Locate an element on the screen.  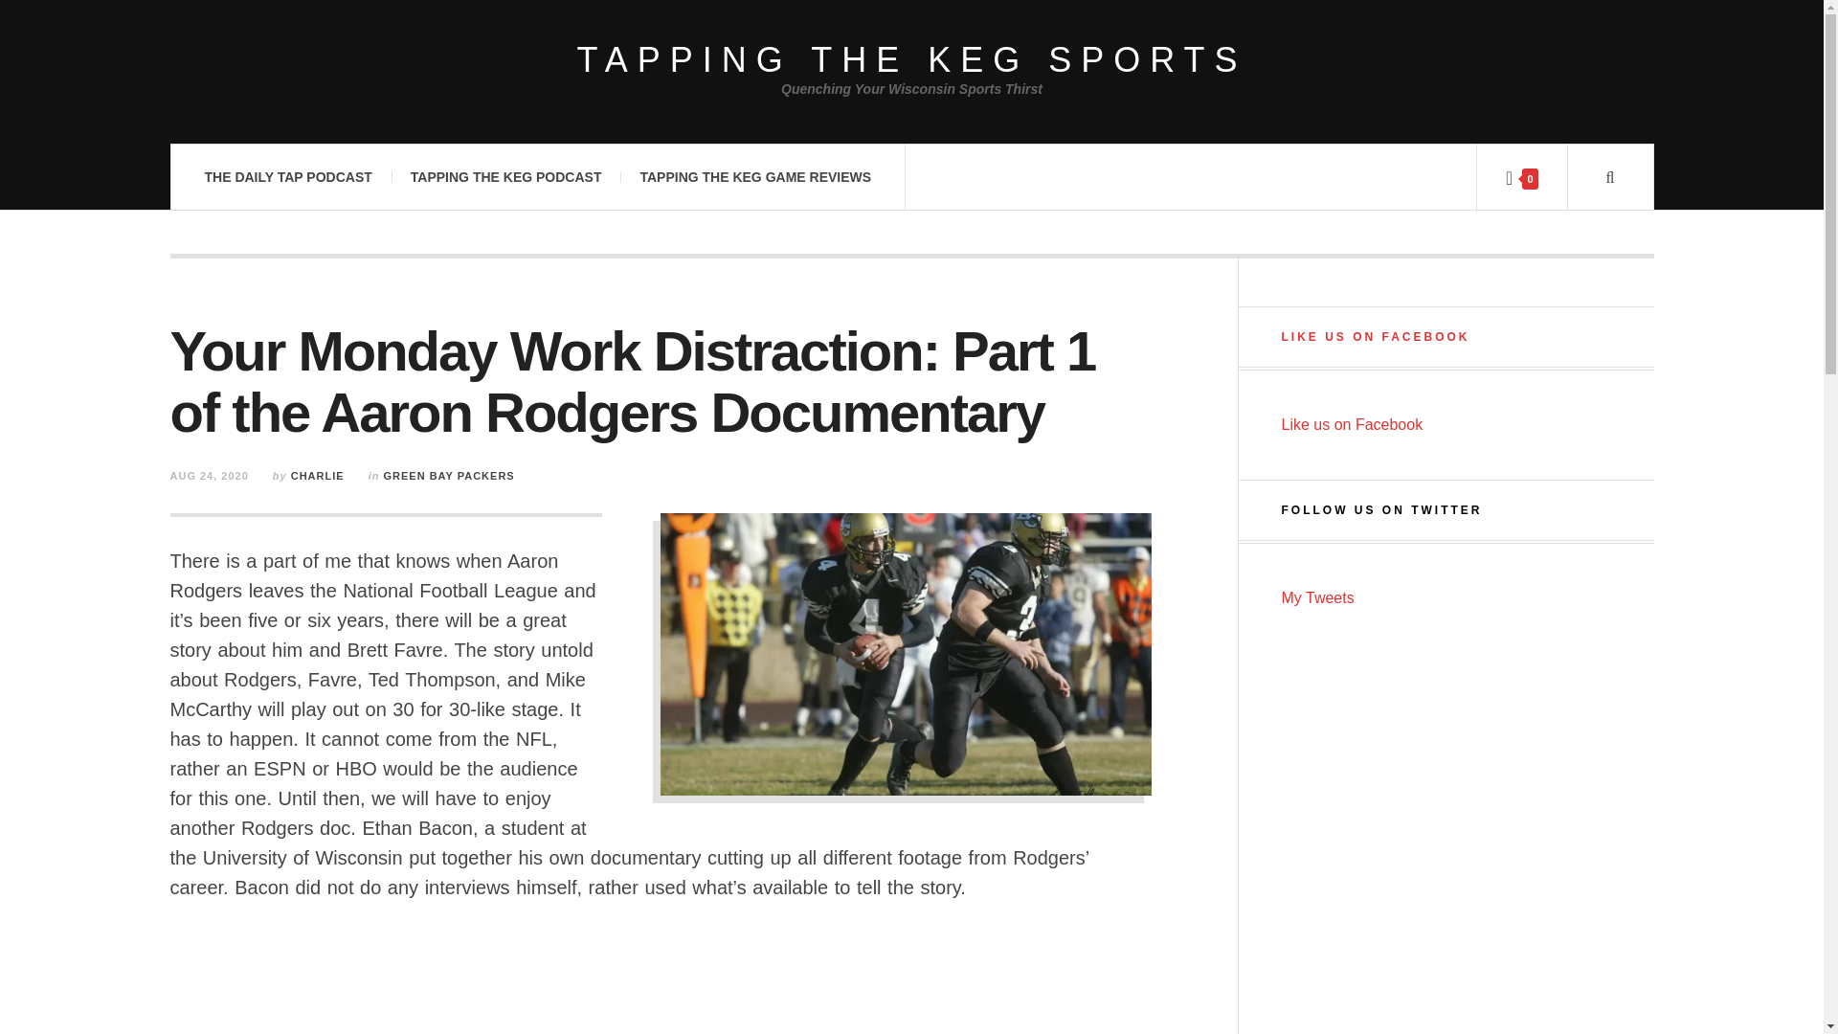
Tapping The Keg Sports is located at coordinates (911, 59).